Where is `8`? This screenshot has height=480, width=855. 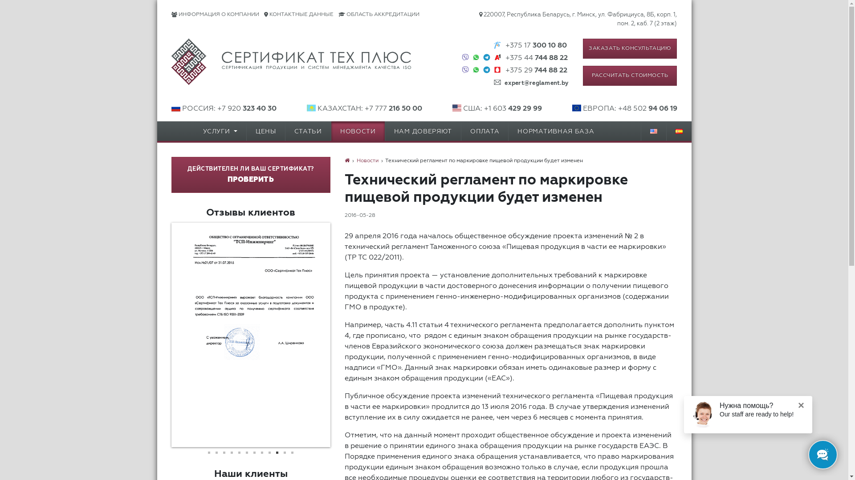
8 is located at coordinates (262, 452).